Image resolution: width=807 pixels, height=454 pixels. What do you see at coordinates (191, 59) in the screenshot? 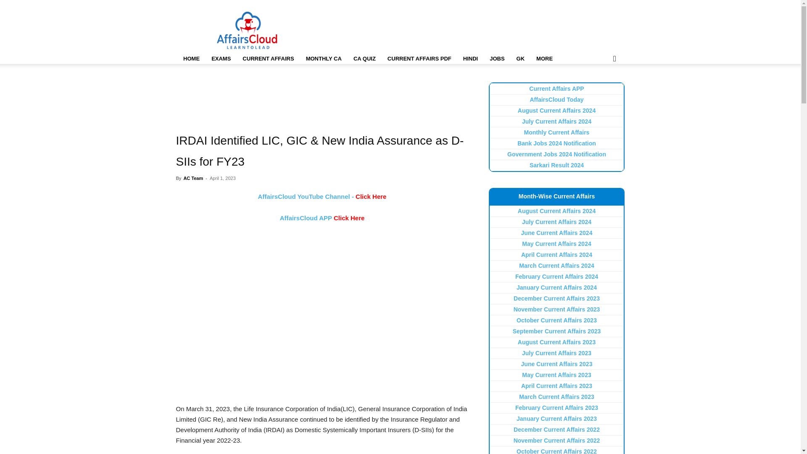
I see `Home` at bounding box center [191, 59].